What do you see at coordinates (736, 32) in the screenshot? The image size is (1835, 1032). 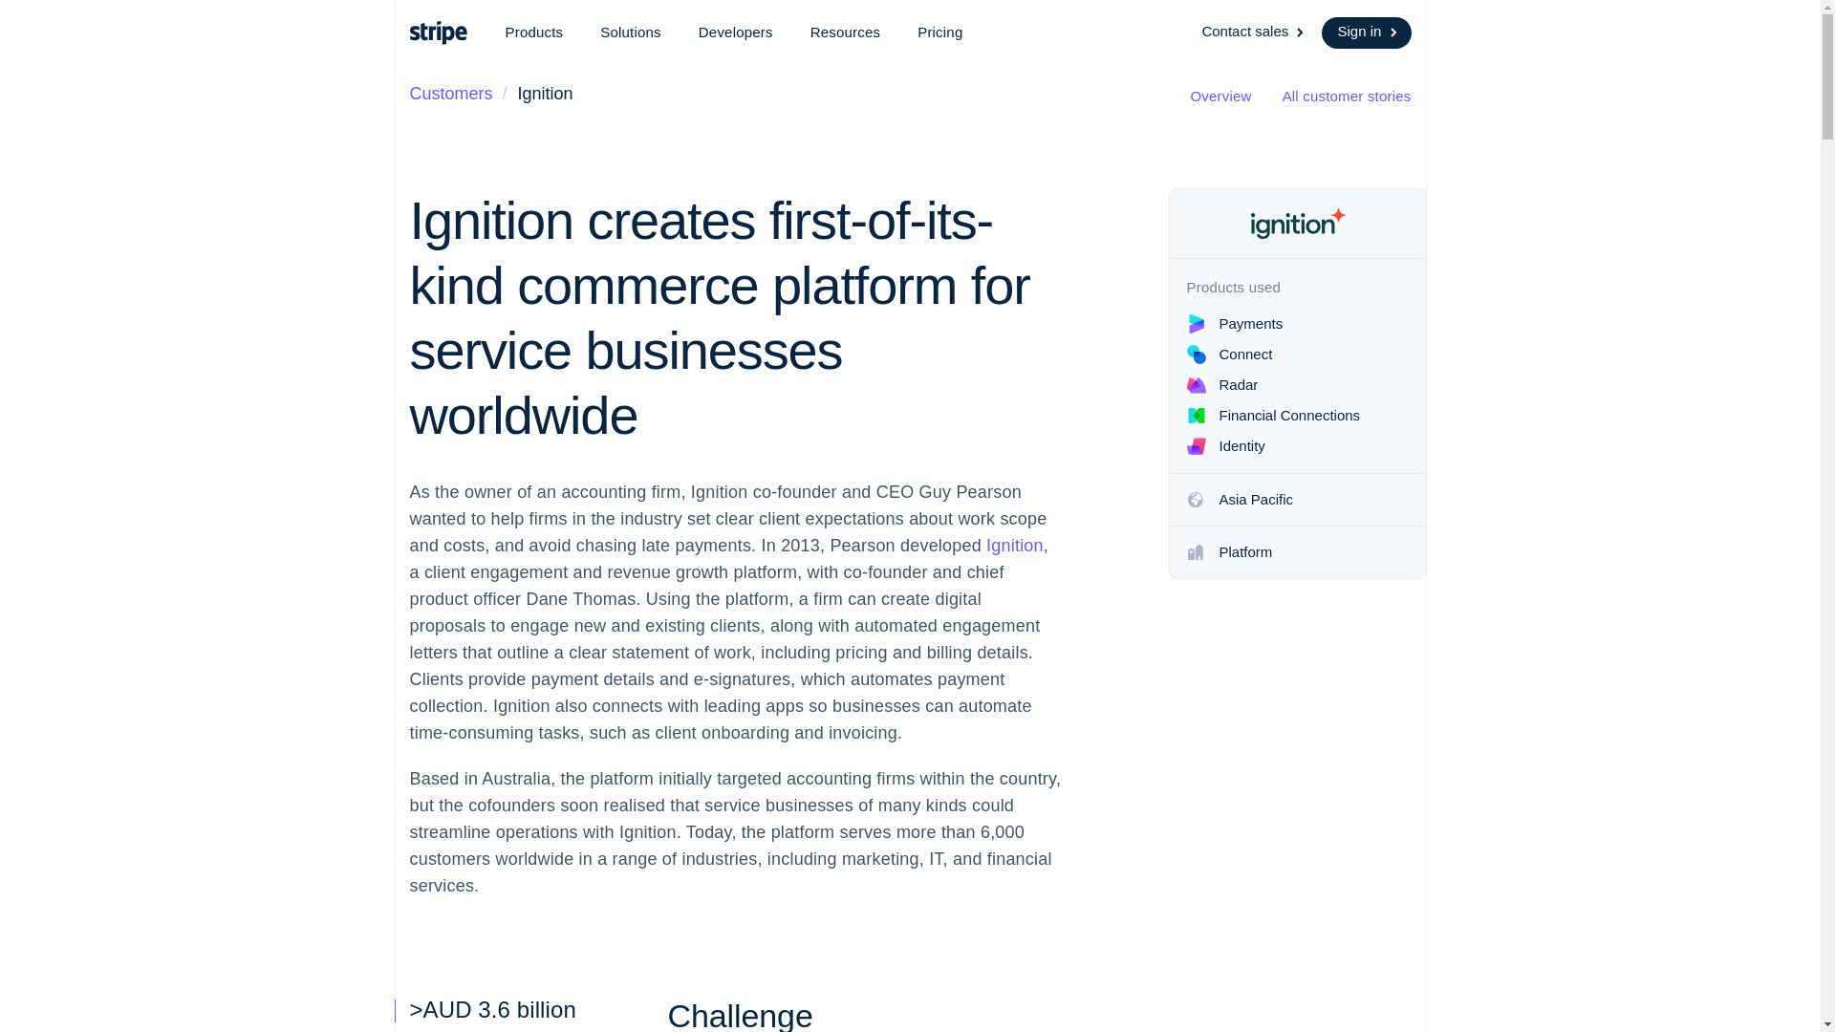 I see `Developers` at bounding box center [736, 32].